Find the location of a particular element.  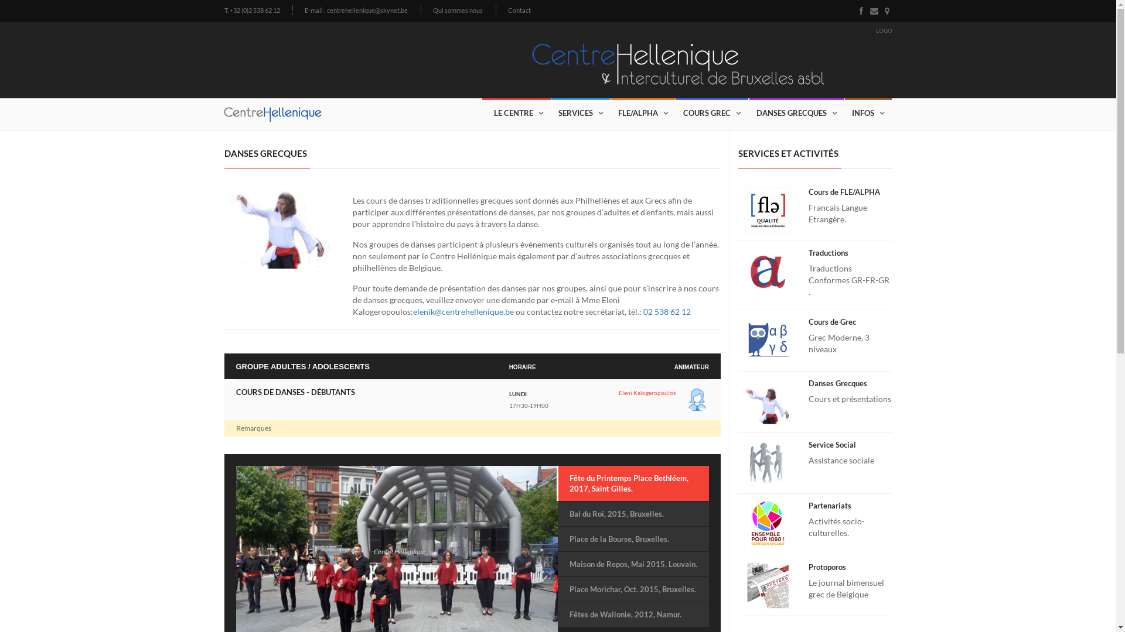

Maison de Repos, Mai 2015, Louvain. is located at coordinates (633, 564).